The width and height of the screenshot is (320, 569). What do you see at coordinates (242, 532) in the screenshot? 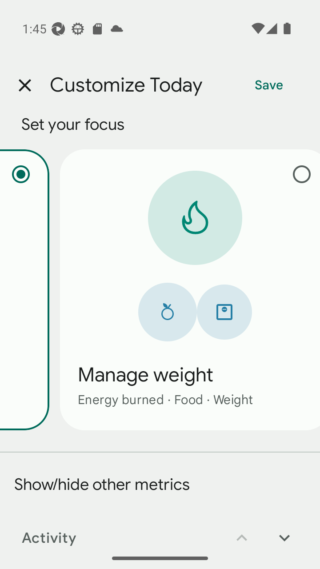
I see `Move Activity up` at bounding box center [242, 532].